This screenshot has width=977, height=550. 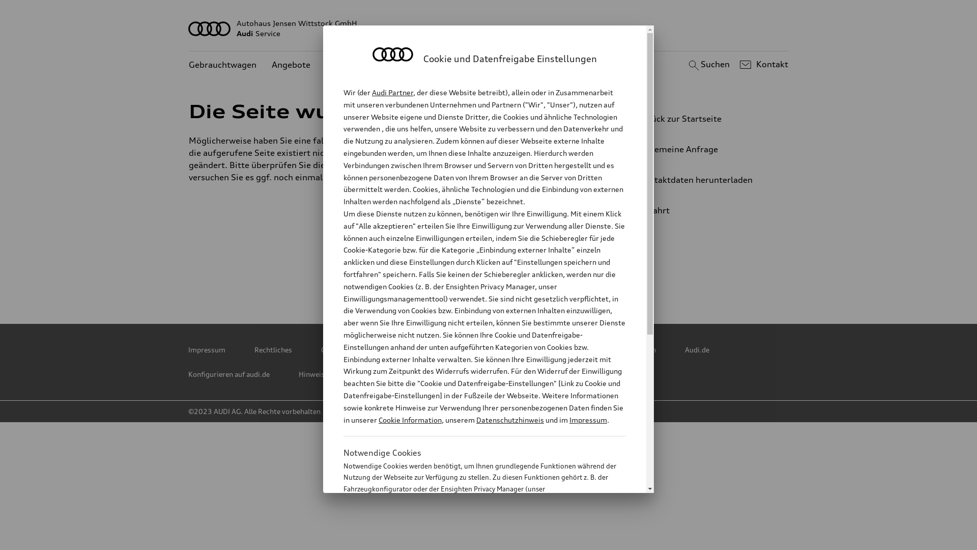 I want to click on Cookie Information, so click(x=410, y=420).